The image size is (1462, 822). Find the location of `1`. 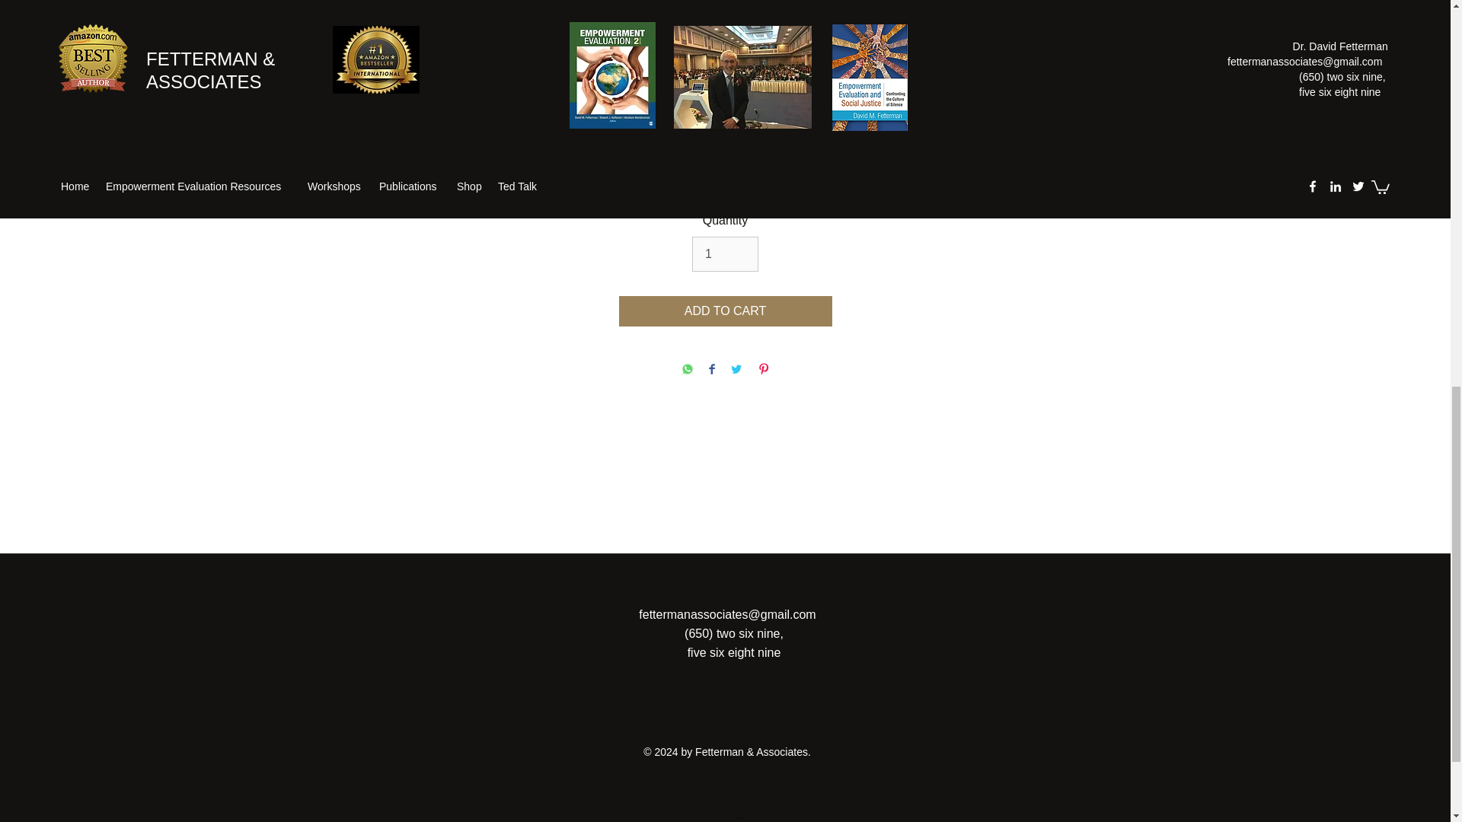

1 is located at coordinates (725, 254).